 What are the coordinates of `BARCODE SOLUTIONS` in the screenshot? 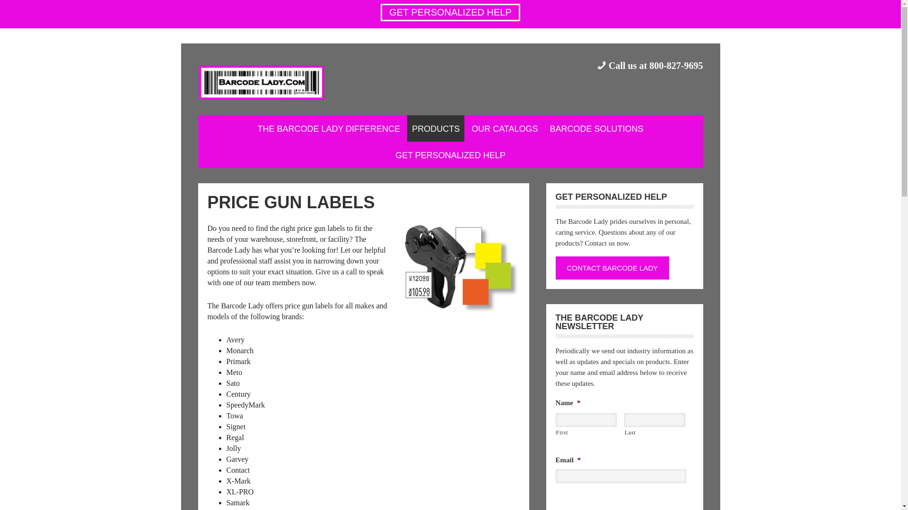 It's located at (597, 128).